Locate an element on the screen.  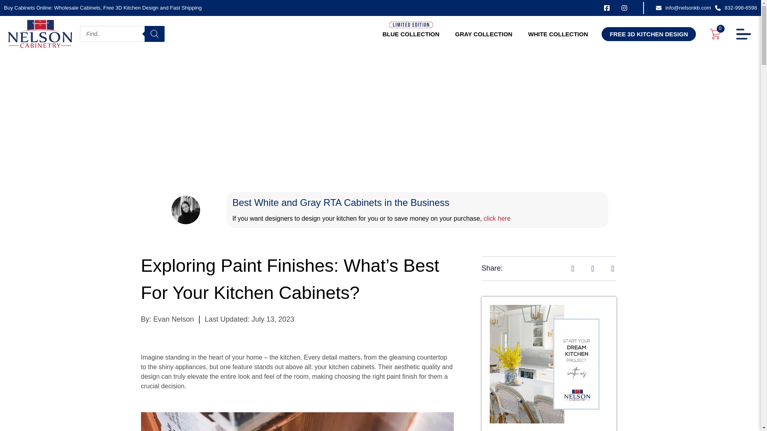
GRAY COLLECTION is located at coordinates (483, 34).